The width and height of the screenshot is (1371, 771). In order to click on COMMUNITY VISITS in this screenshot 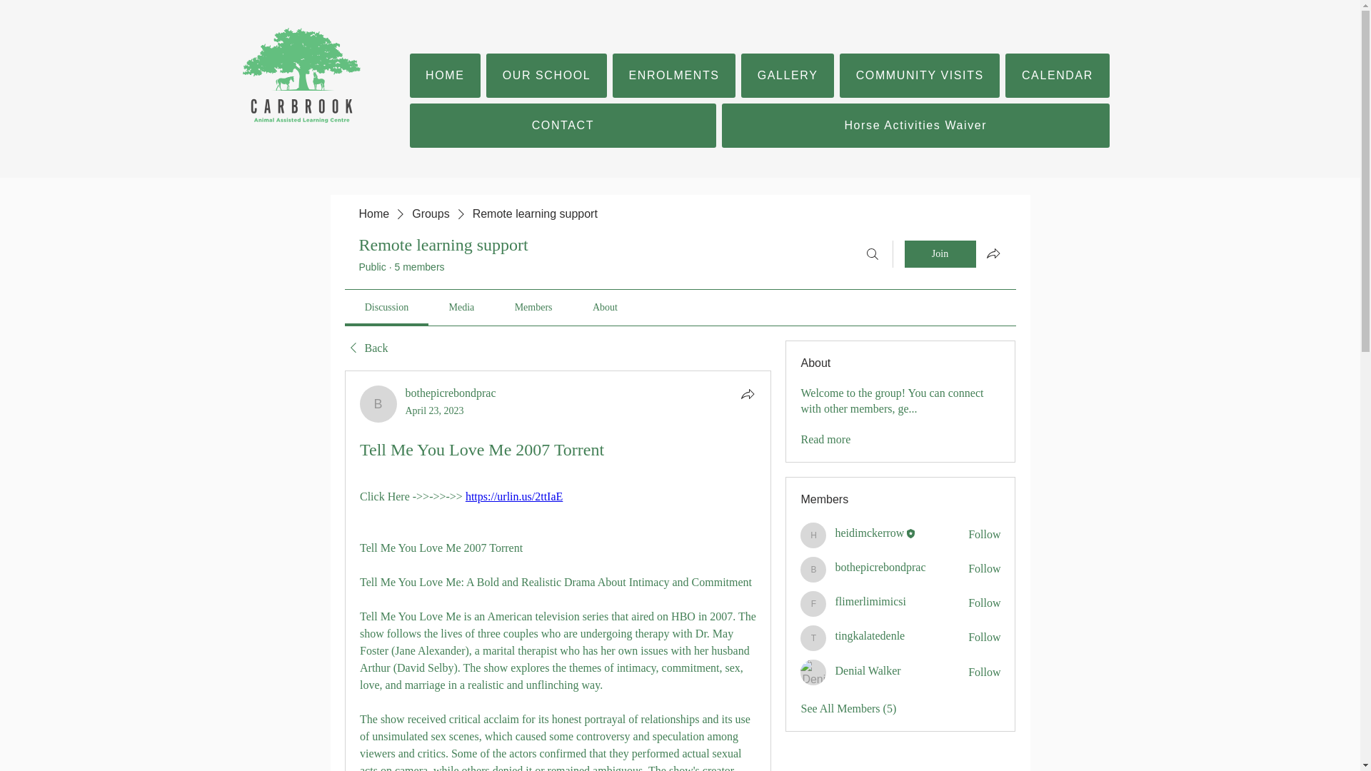, I will do `click(919, 76)`.